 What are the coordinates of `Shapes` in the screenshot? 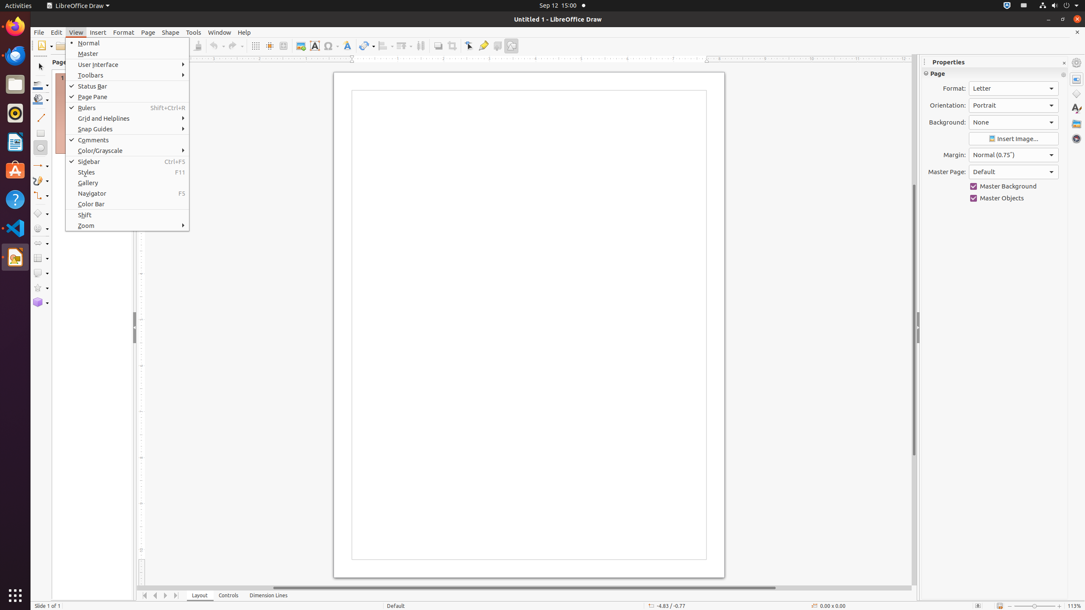 It's located at (1077, 94).